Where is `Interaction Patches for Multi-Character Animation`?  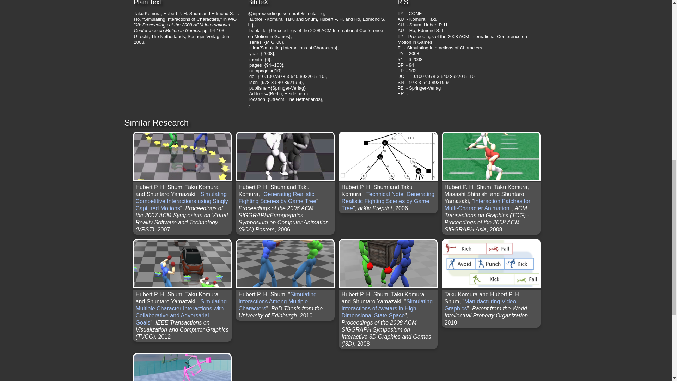
Interaction Patches for Multi-Character Animation is located at coordinates (487, 205).